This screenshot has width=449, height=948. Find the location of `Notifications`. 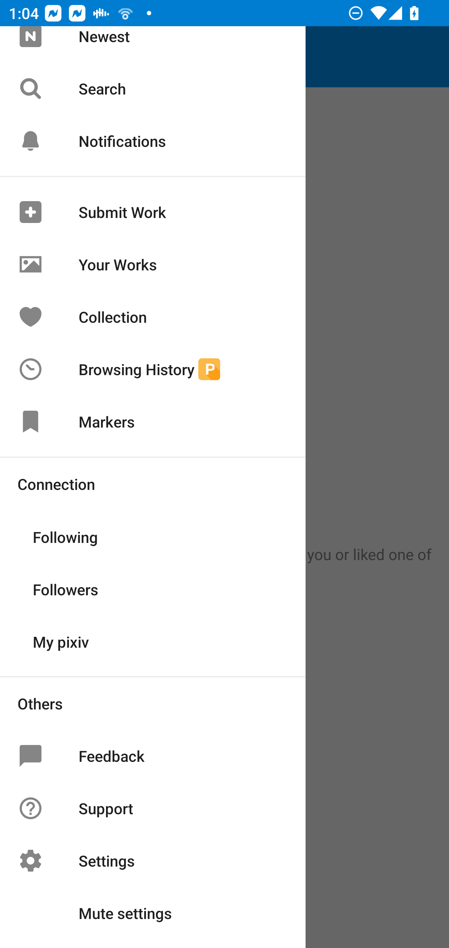

Notifications is located at coordinates (153, 141).